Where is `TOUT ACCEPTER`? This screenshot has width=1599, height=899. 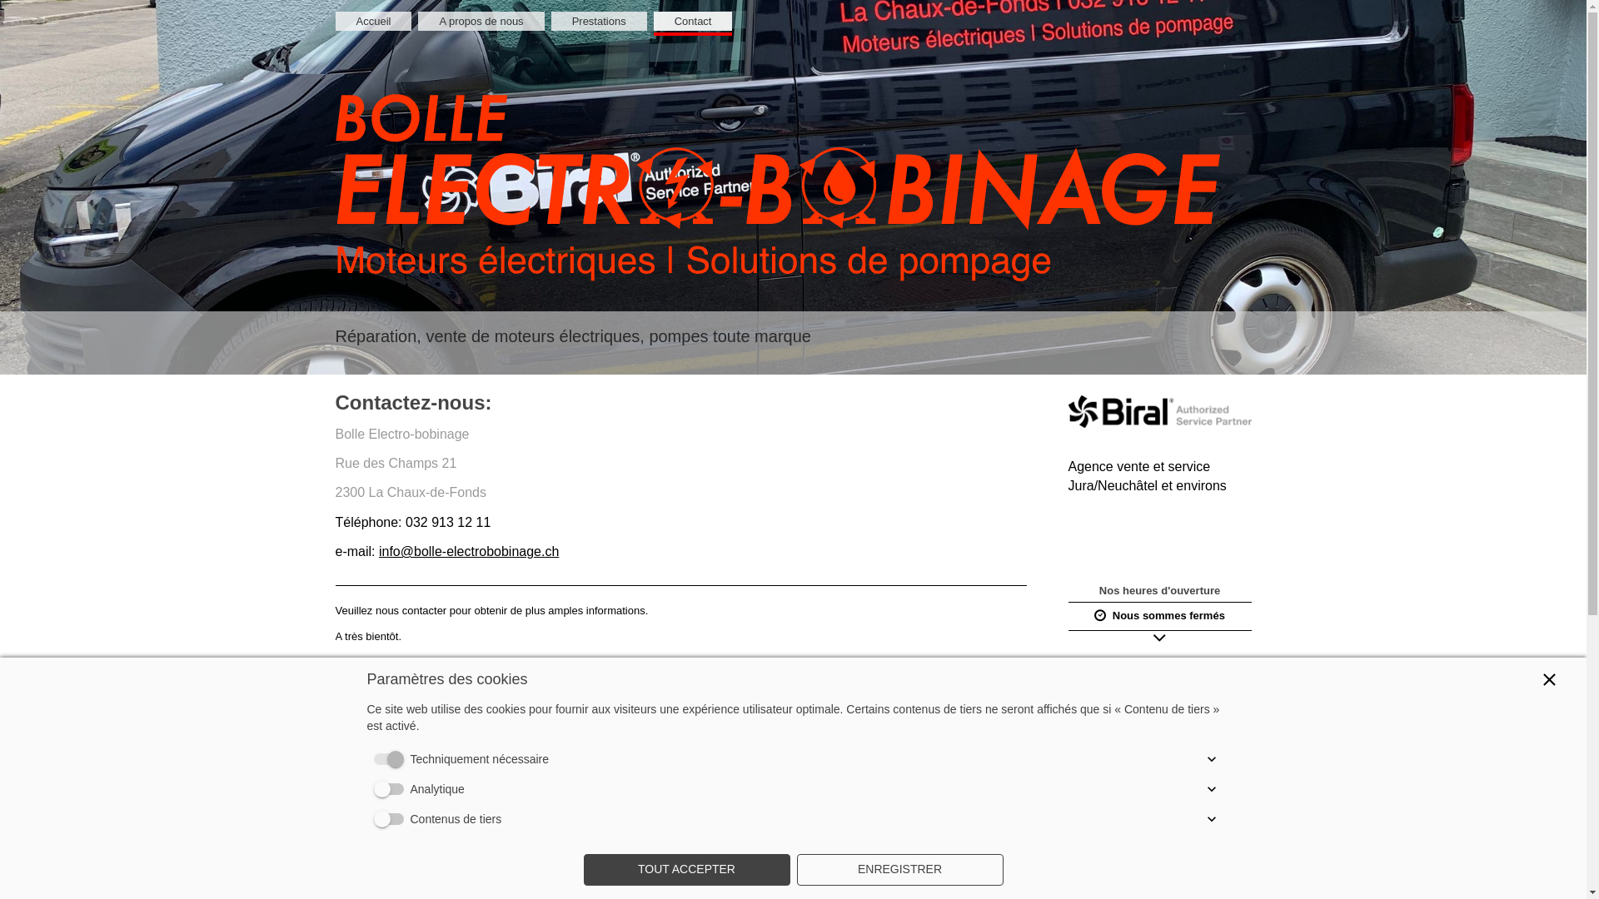
TOUT ACCEPTER is located at coordinates (686, 870).